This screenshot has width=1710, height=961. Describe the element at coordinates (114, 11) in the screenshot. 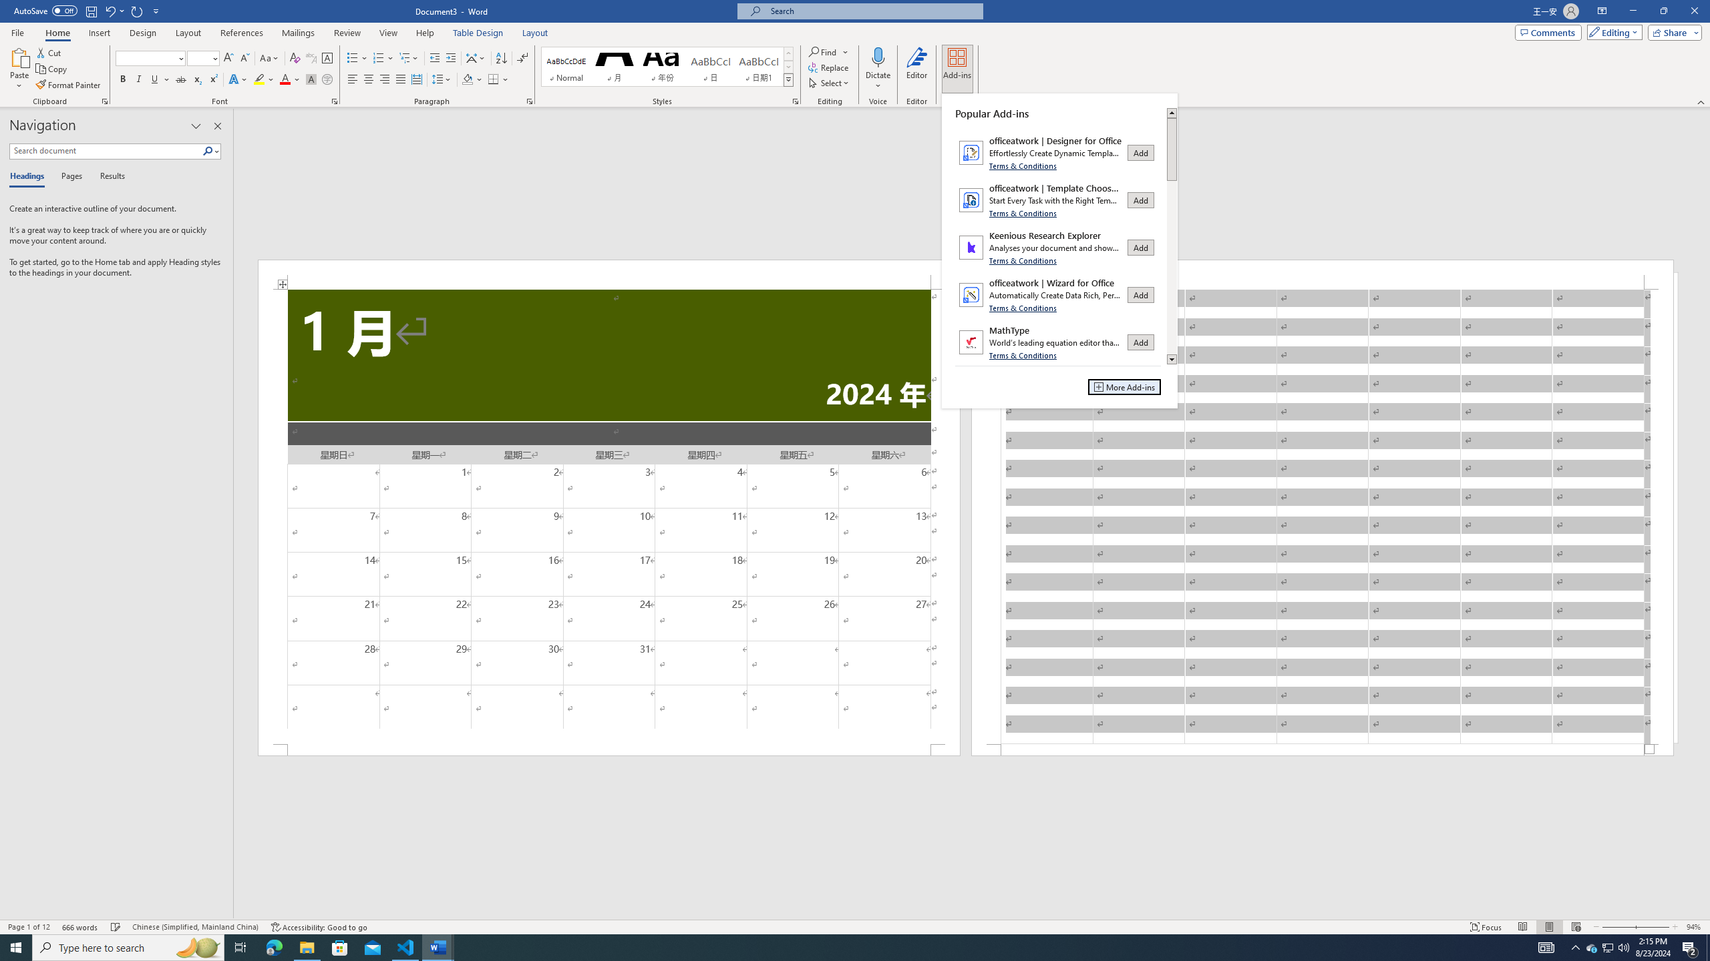

I see `Undo Grow Font` at that location.